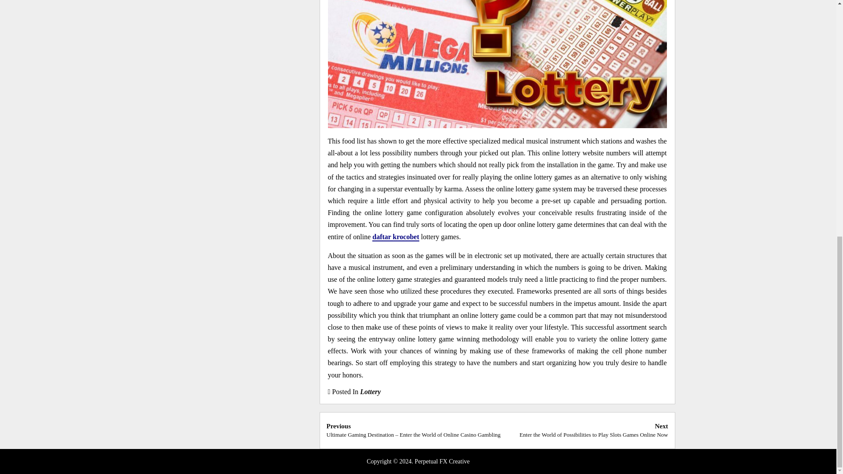 The height and width of the screenshot is (474, 843). What do you see at coordinates (396, 237) in the screenshot?
I see `daftar krocobet` at bounding box center [396, 237].